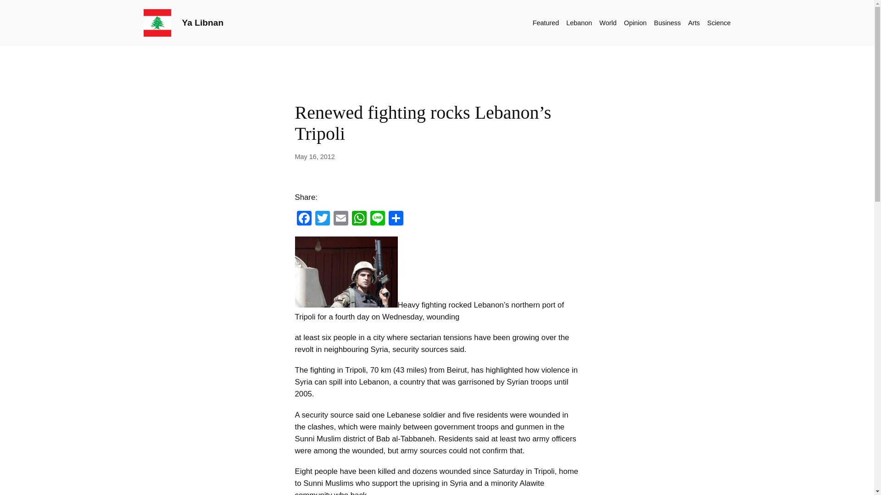 The width and height of the screenshot is (881, 495). Describe the element at coordinates (635, 22) in the screenshot. I see `Opinion` at that location.